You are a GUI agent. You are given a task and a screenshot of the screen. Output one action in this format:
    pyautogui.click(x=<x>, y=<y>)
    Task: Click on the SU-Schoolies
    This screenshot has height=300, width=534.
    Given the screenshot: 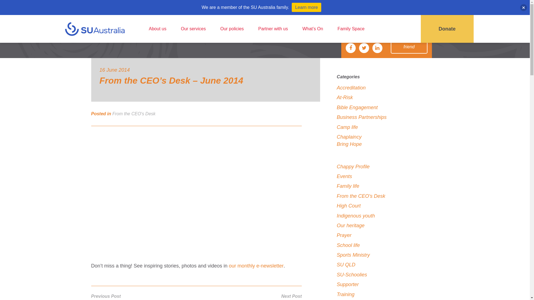 What is the action you would take?
    pyautogui.click(x=352, y=275)
    